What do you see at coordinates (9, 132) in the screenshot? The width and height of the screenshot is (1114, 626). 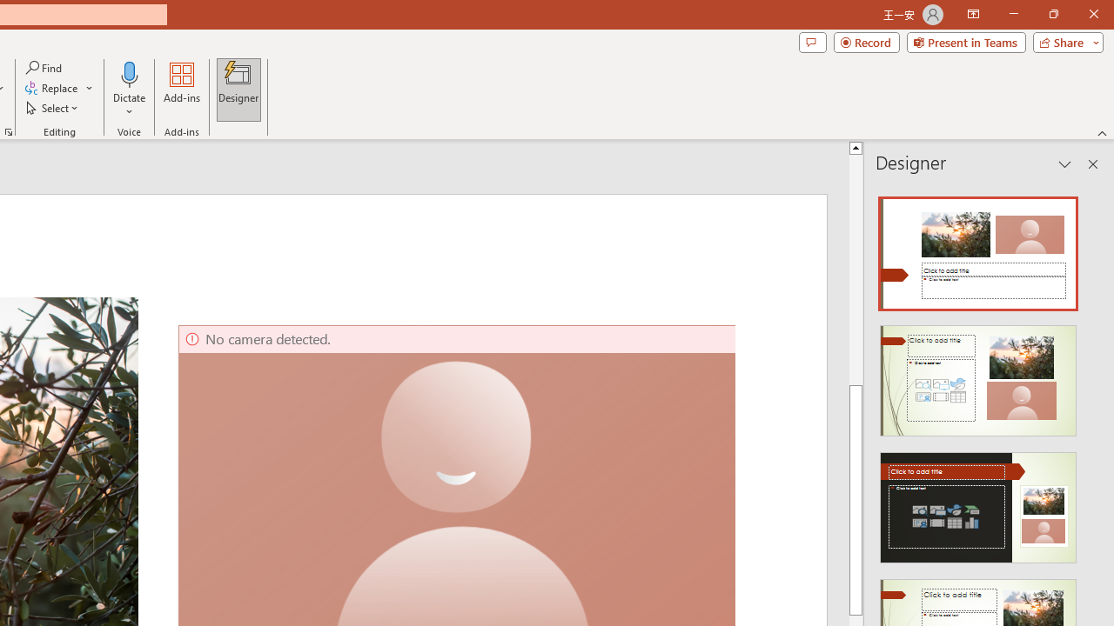 I see `Format Object...` at bounding box center [9, 132].